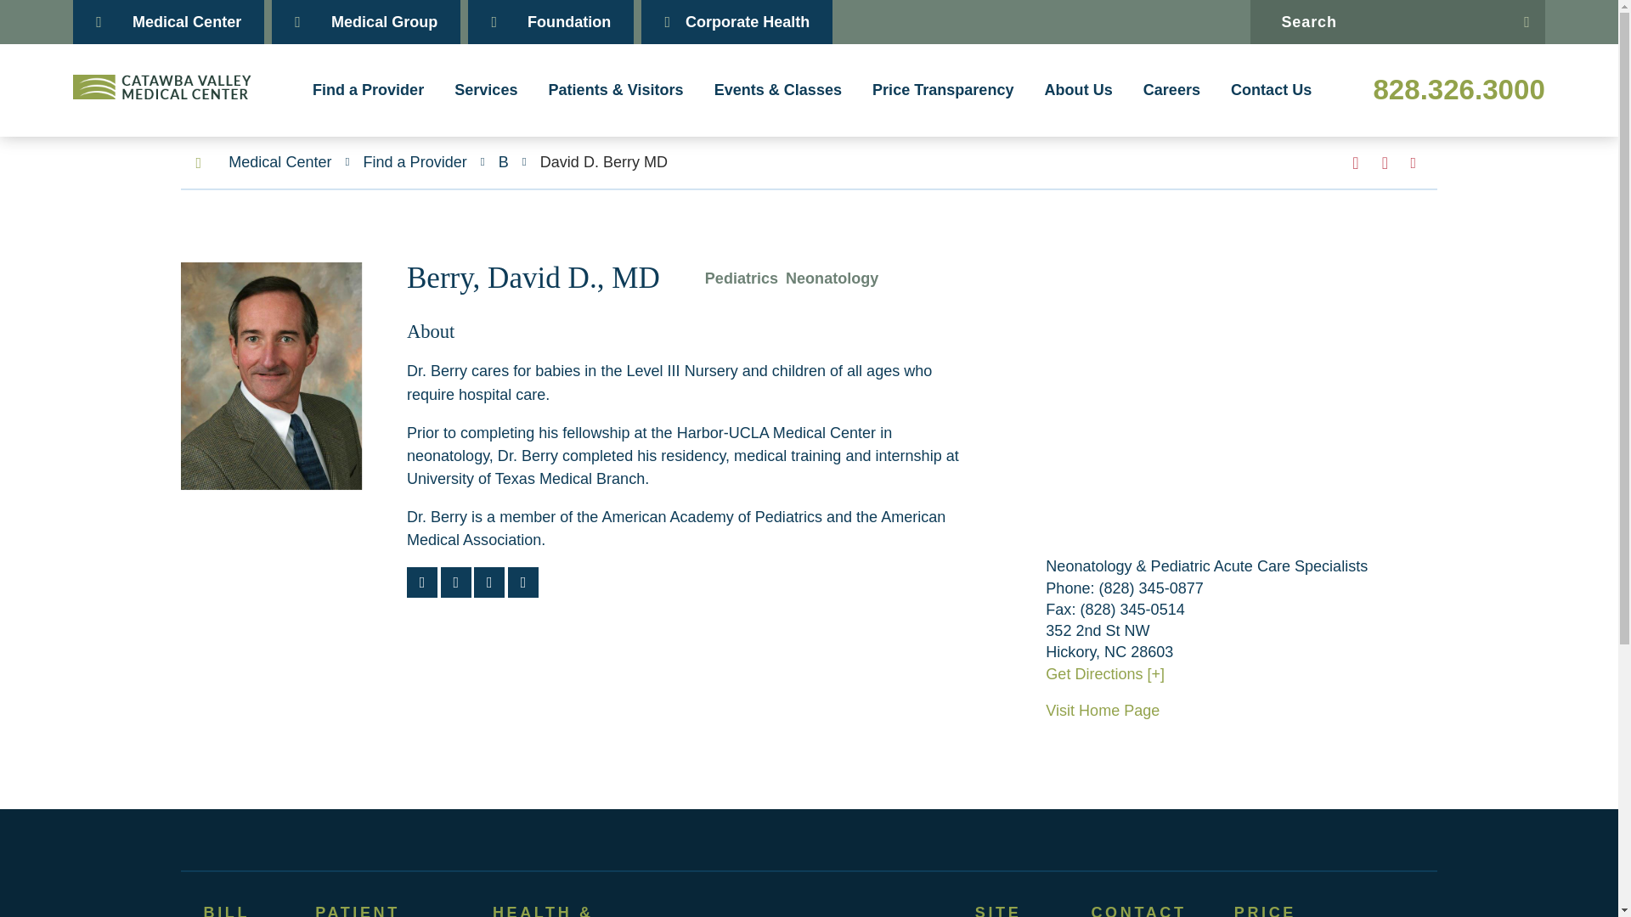  I want to click on Medical Group, so click(365, 22).